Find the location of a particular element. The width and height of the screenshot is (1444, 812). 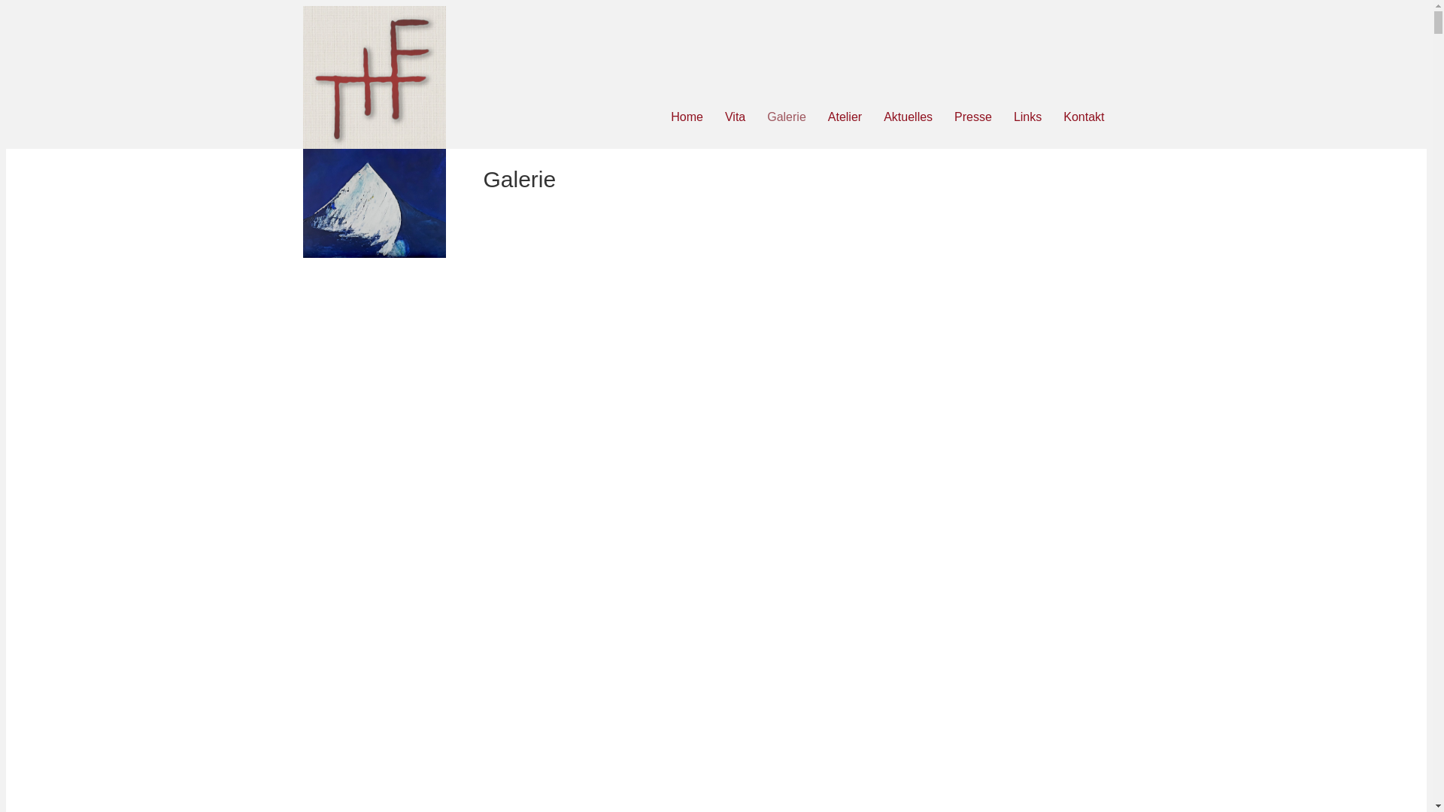

Galerie is located at coordinates (787, 117).